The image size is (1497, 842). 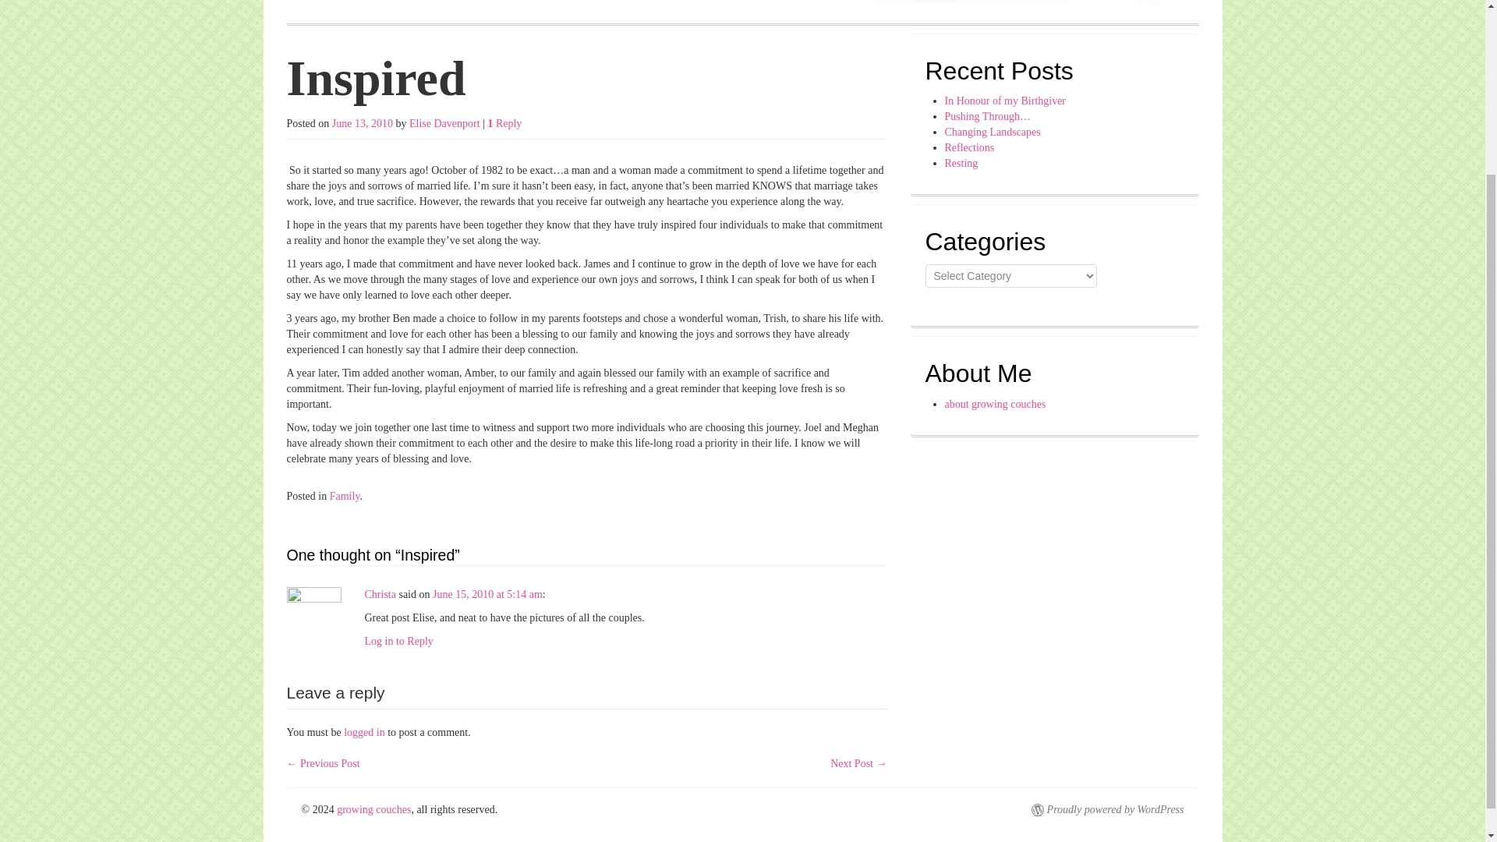 I want to click on Reflections, so click(x=970, y=147).